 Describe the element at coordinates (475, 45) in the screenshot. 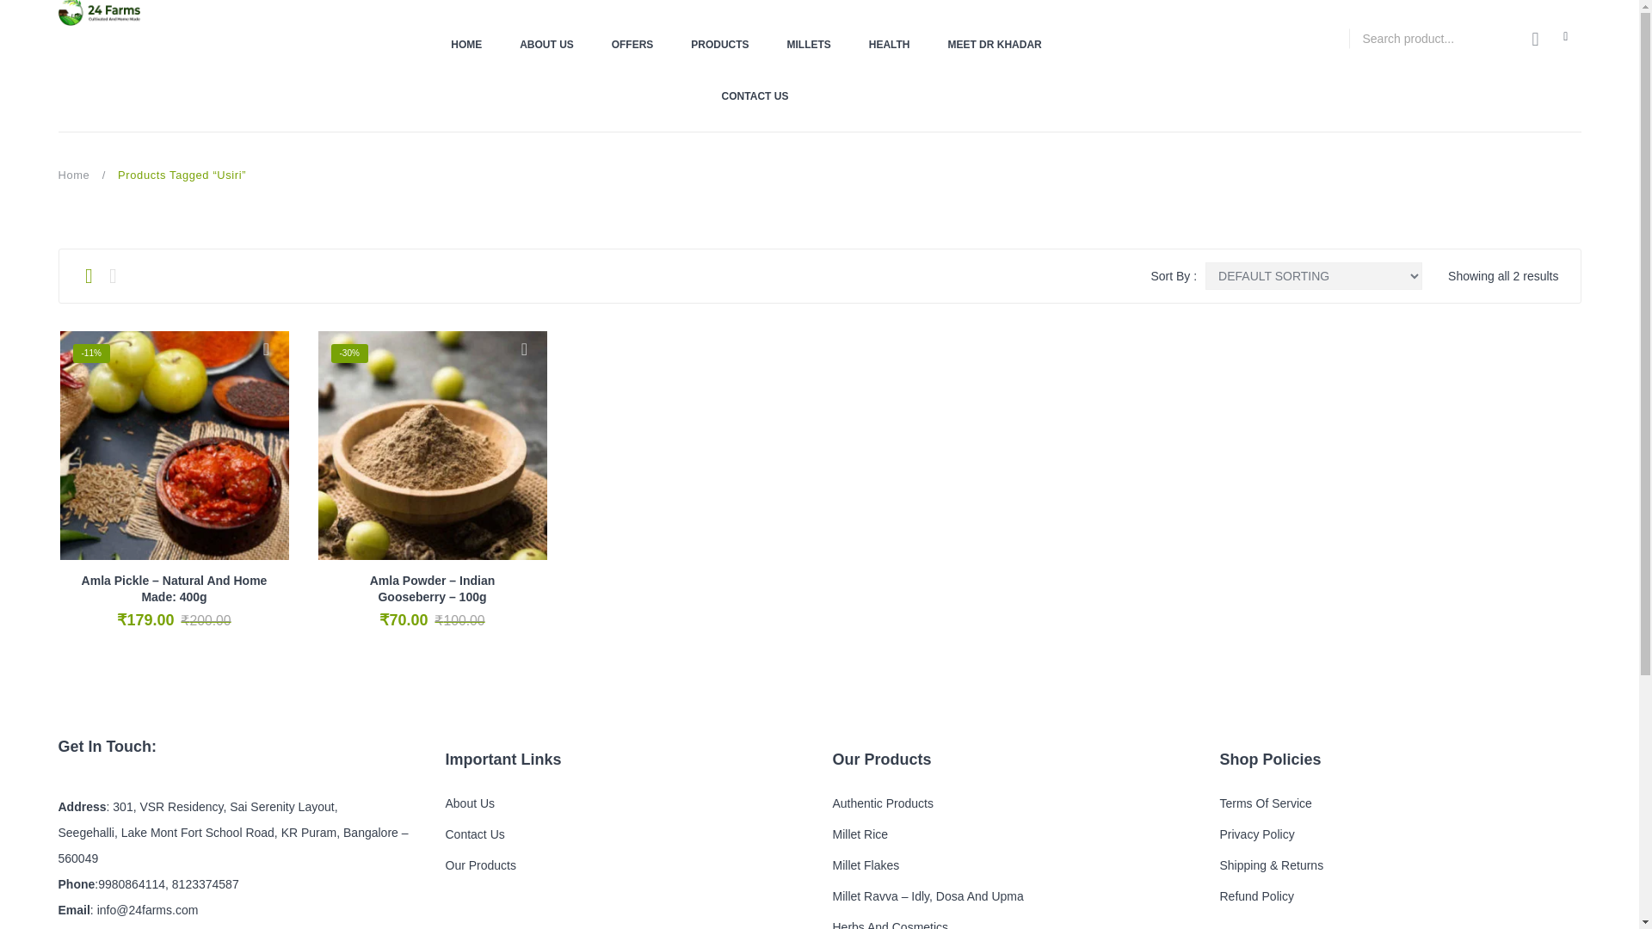

I see `HOME` at that location.